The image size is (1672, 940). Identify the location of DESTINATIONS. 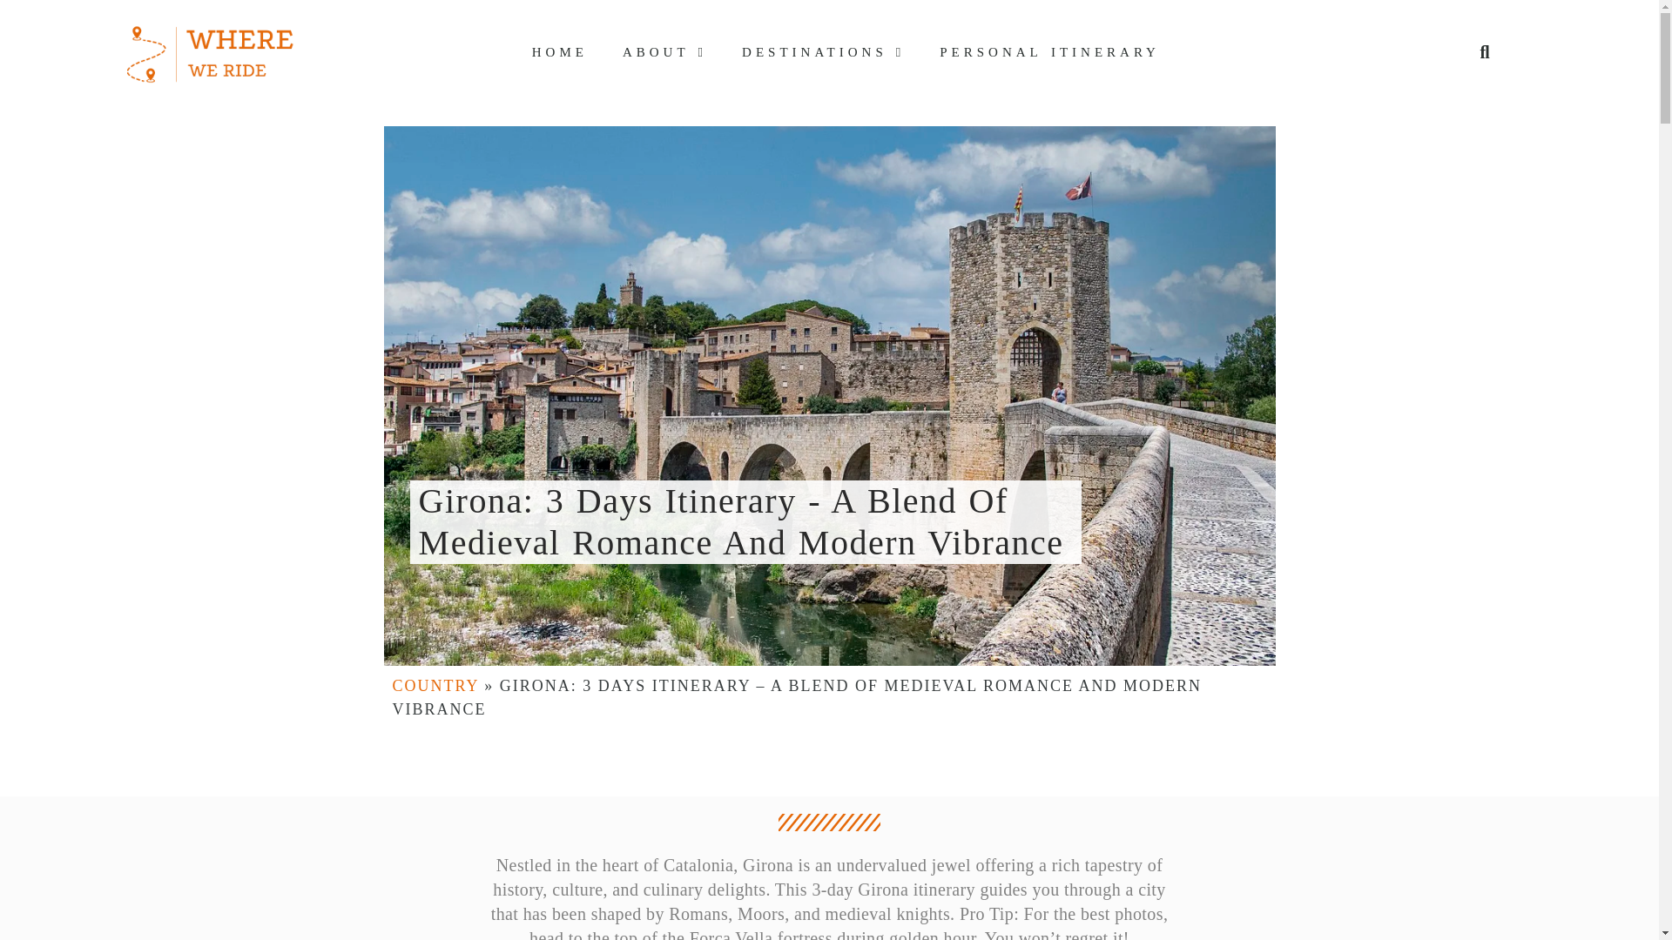
(823, 50).